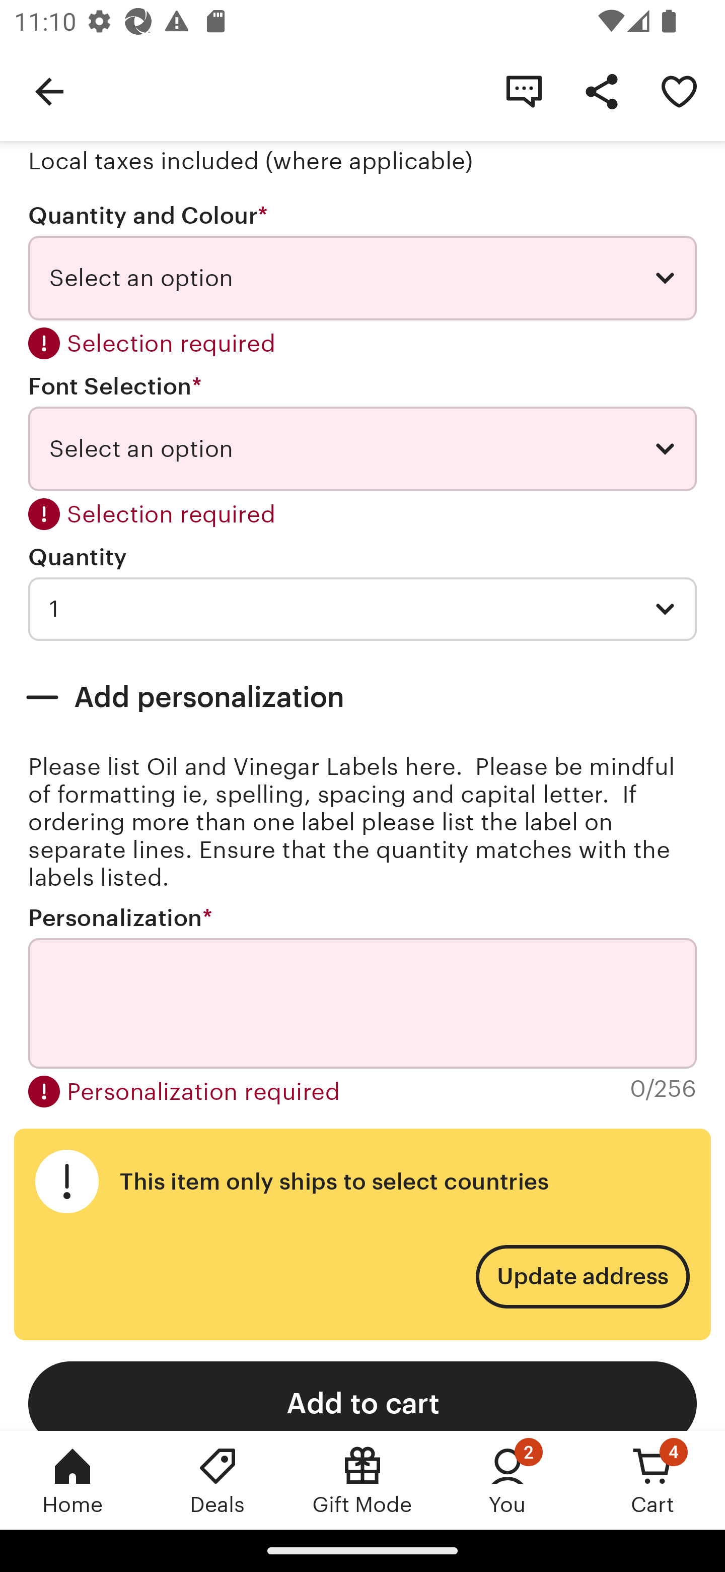 The width and height of the screenshot is (725, 1572). Describe the element at coordinates (507, 1480) in the screenshot. I see `You, 2 new notifications You` at that location.